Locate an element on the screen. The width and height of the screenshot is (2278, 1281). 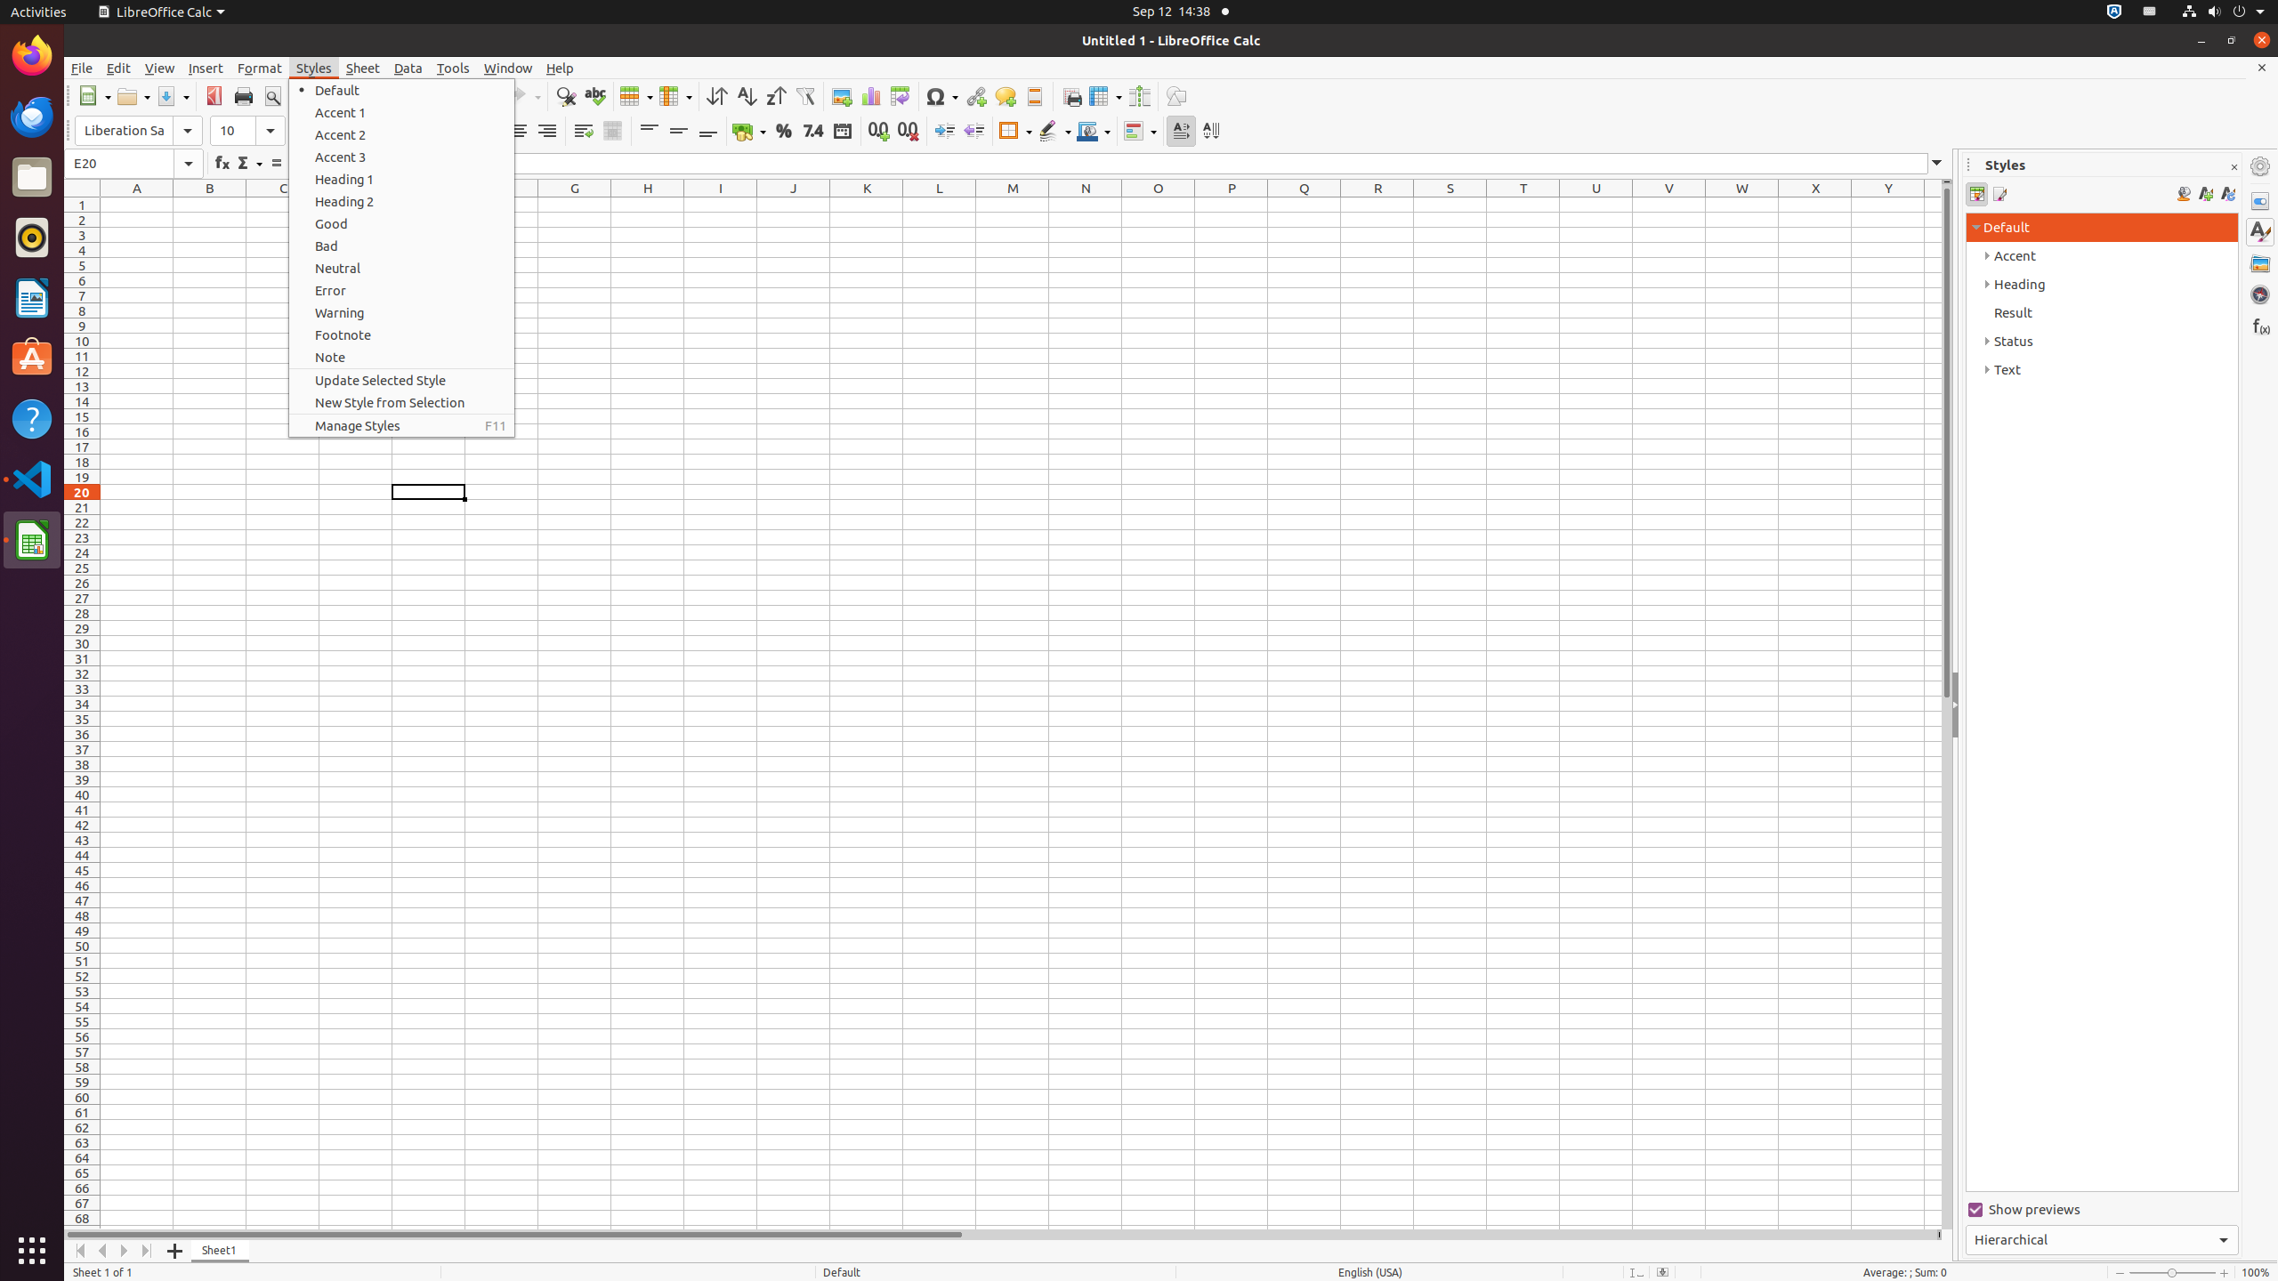
Manage Styles is located at coordinates (402, 425).